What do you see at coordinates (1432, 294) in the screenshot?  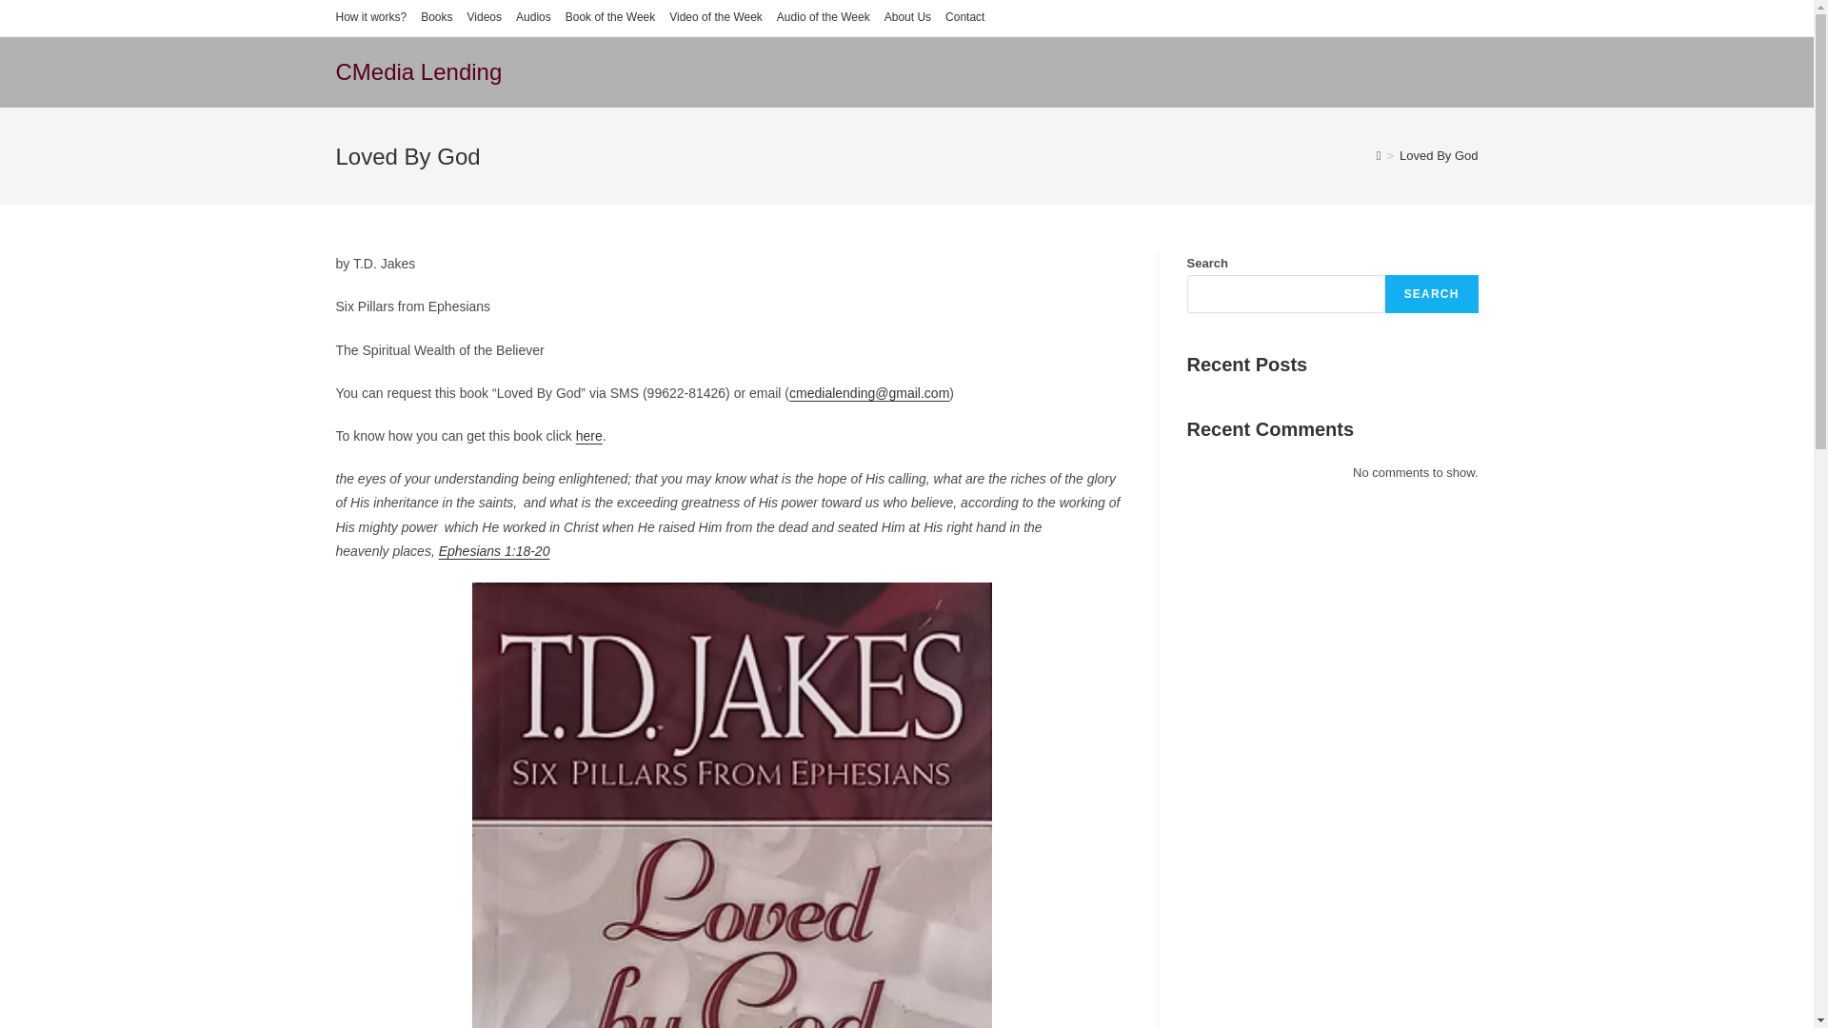 I see `SEARCH` at bounding box center [1432, 294].